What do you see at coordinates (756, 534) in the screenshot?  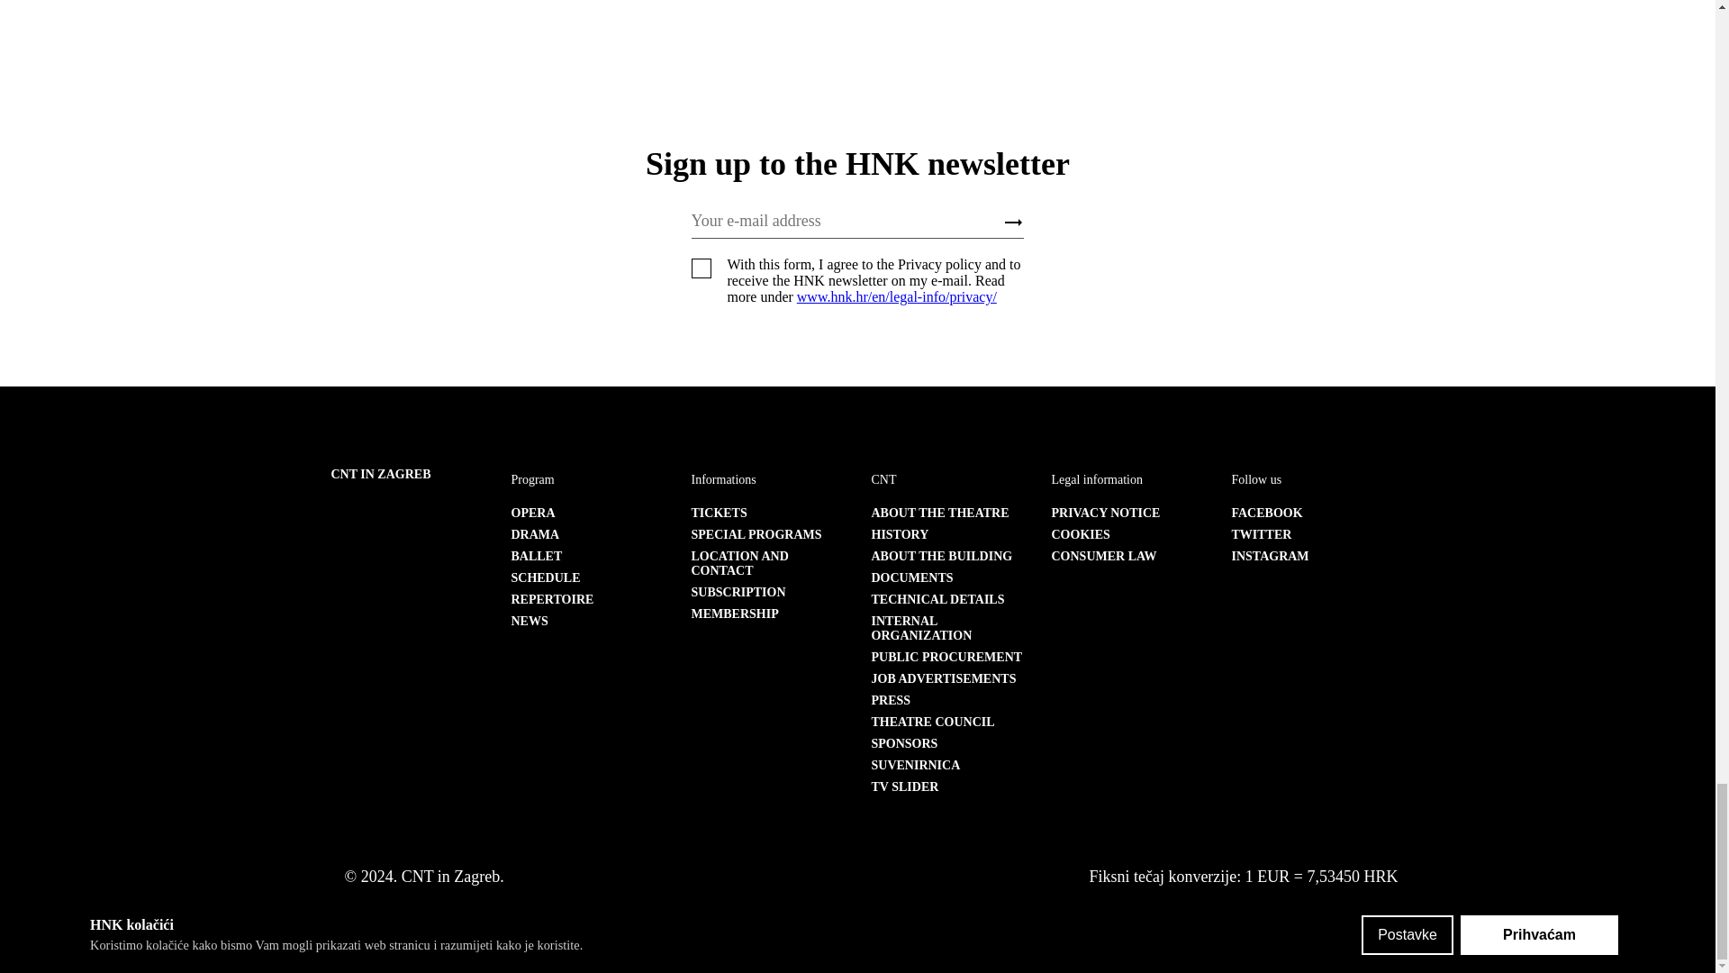 I see `SPECIAL PROGRAMS` at bounding box center [756, 534].